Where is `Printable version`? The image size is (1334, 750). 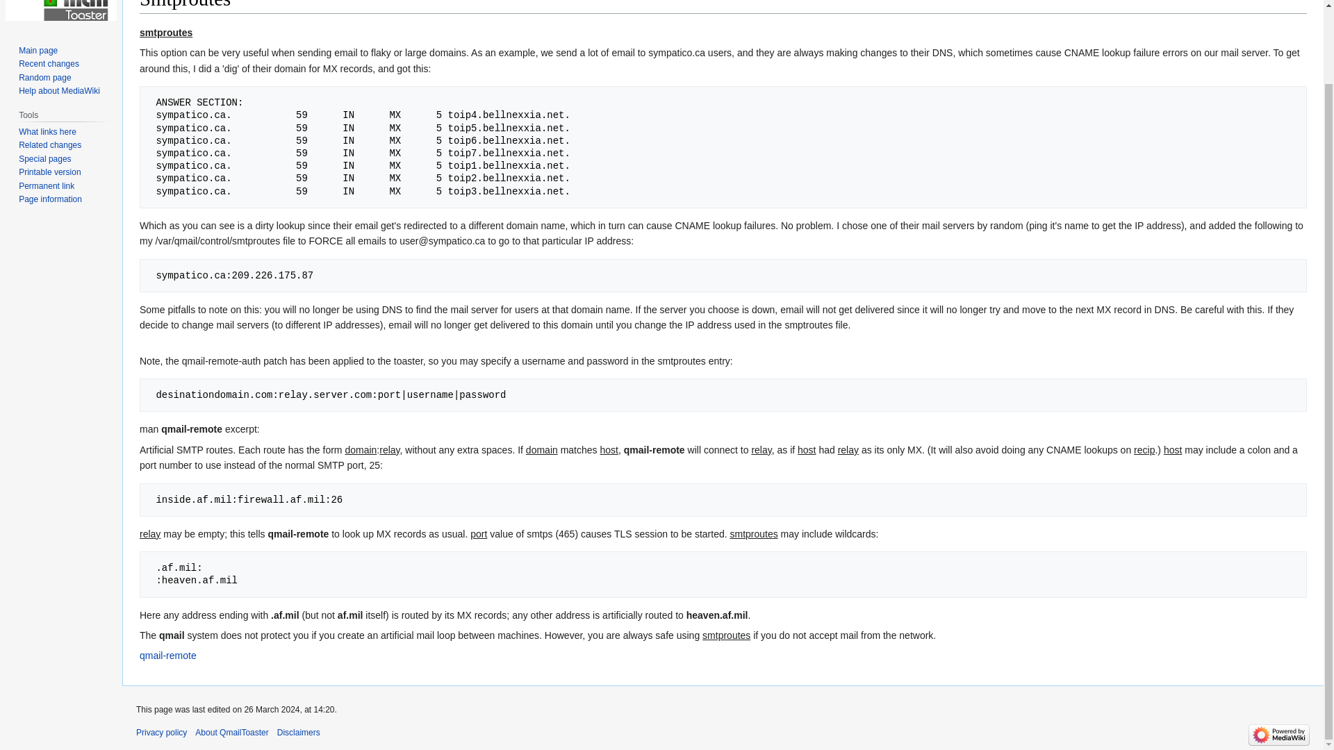 Printable version is located at coordinates (49, 172).